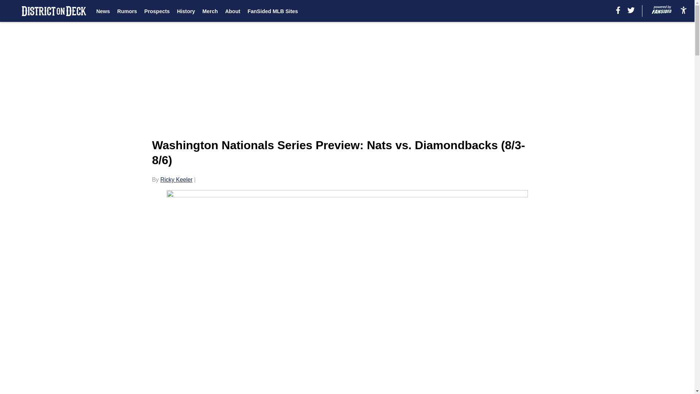  Describe the element at coordinates (103, 11) in the screenshot. I see `News` at that location.